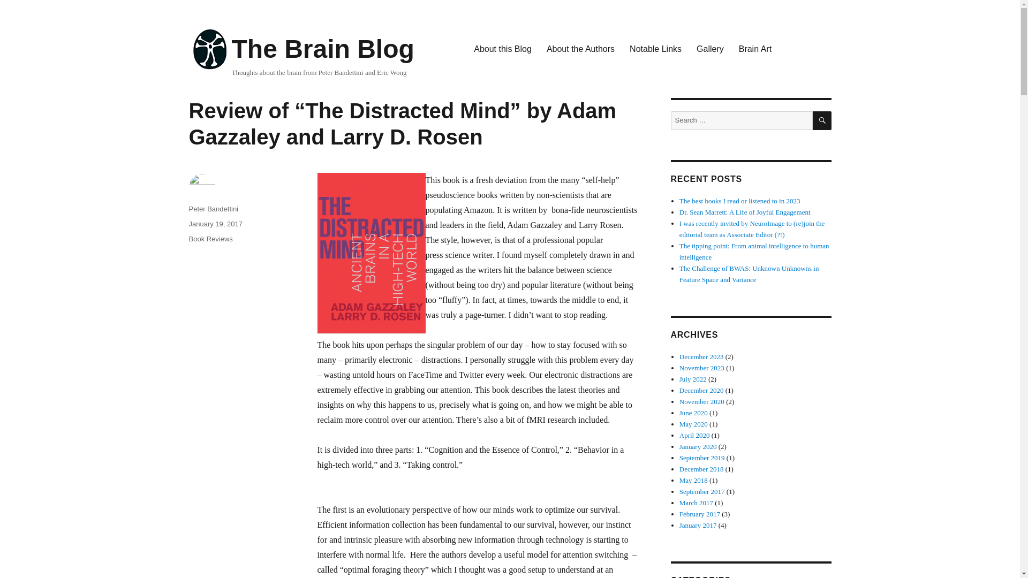 This screenshot has height=578, width=1028. I want to click on November 2020, so click(702, 401).